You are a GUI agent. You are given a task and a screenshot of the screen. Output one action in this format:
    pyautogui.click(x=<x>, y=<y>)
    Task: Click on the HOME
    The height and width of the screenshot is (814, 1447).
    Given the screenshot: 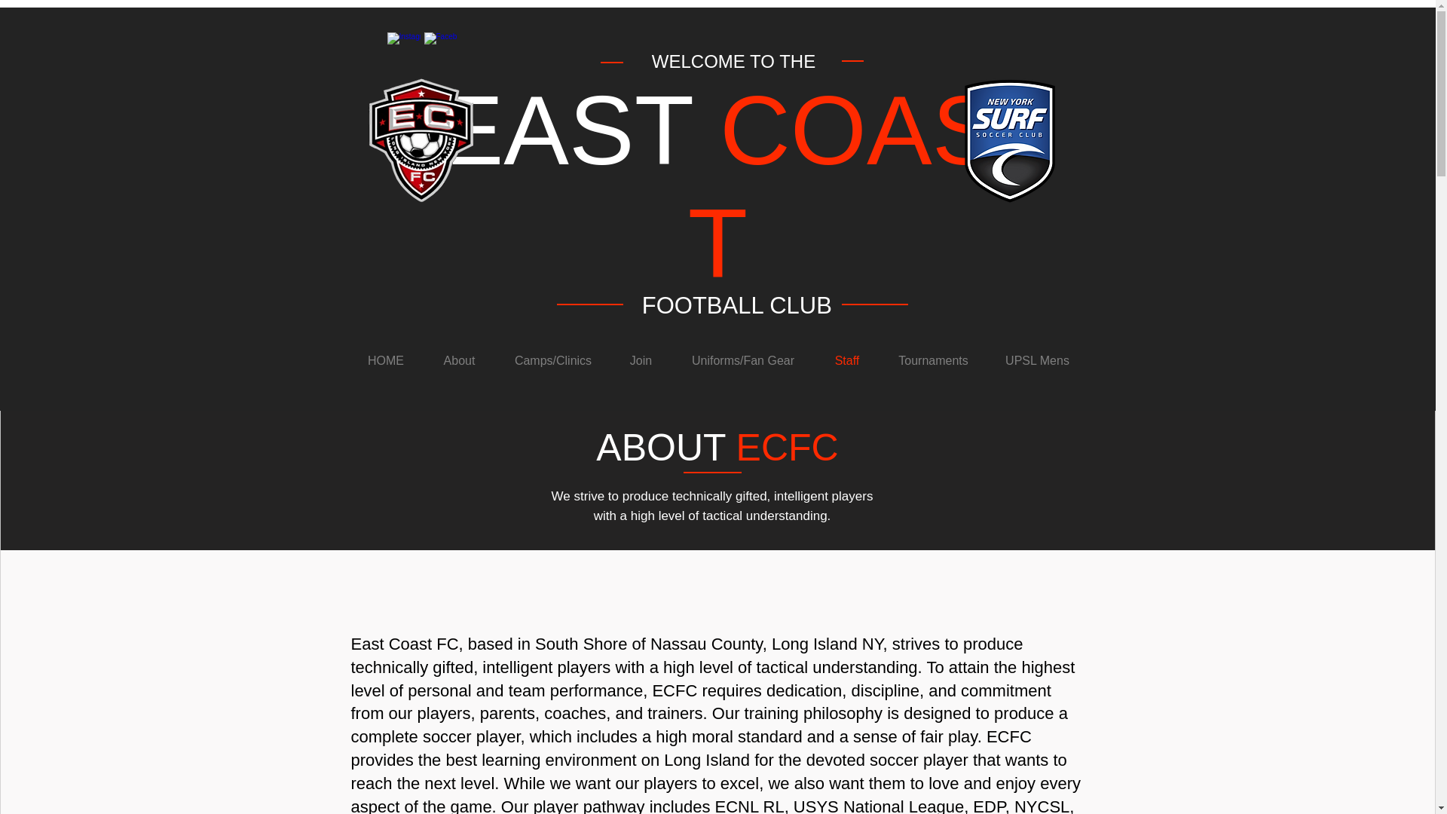 What is the action you would take?
    pyautogui.click(x=385, y=360)
    